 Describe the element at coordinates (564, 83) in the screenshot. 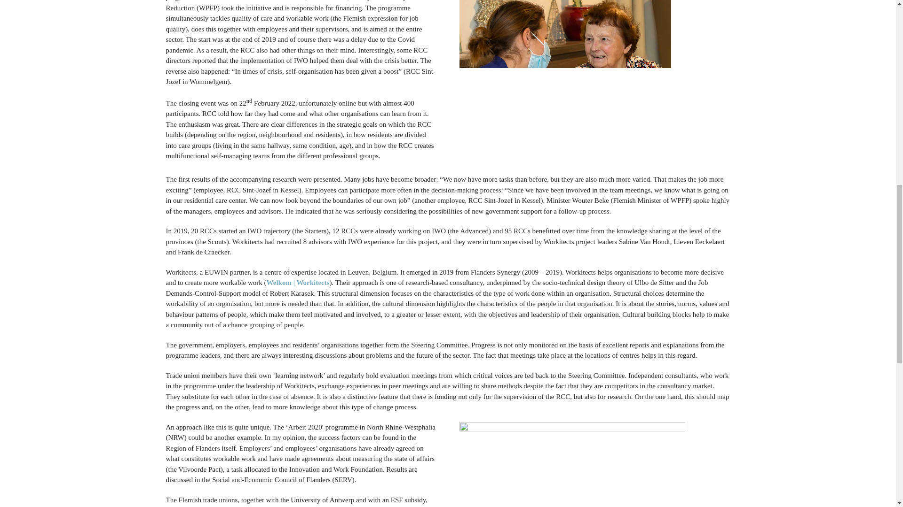

I see `Residential Care Centres` at that location.